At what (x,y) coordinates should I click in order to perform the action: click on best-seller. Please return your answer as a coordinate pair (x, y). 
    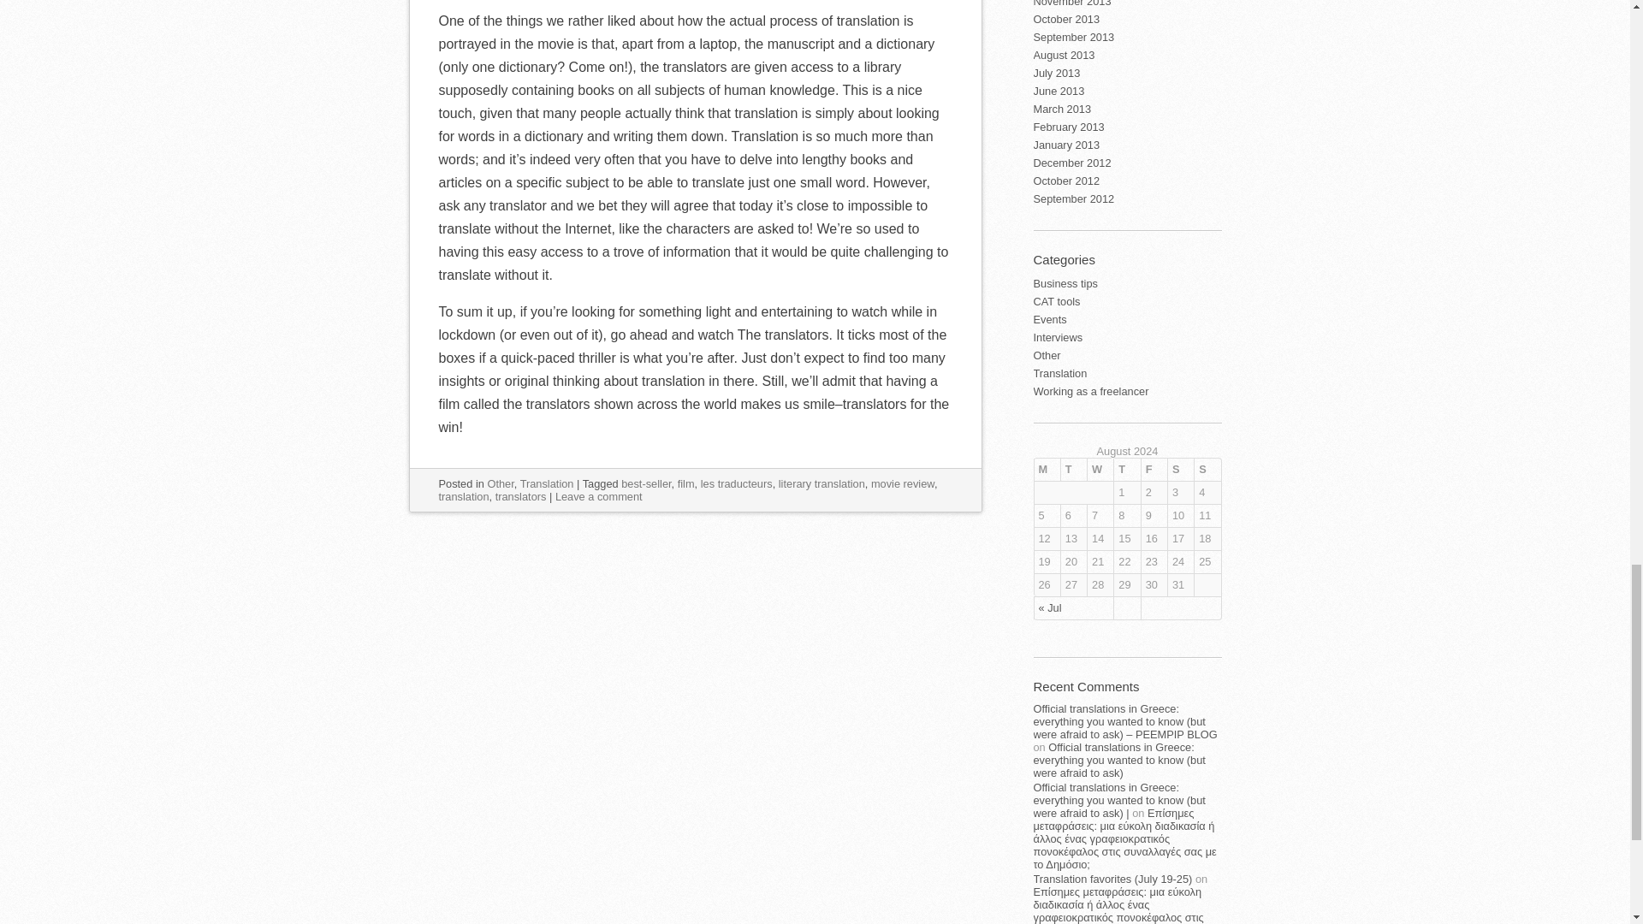
    Looking at the image, I should click on (645, 484).